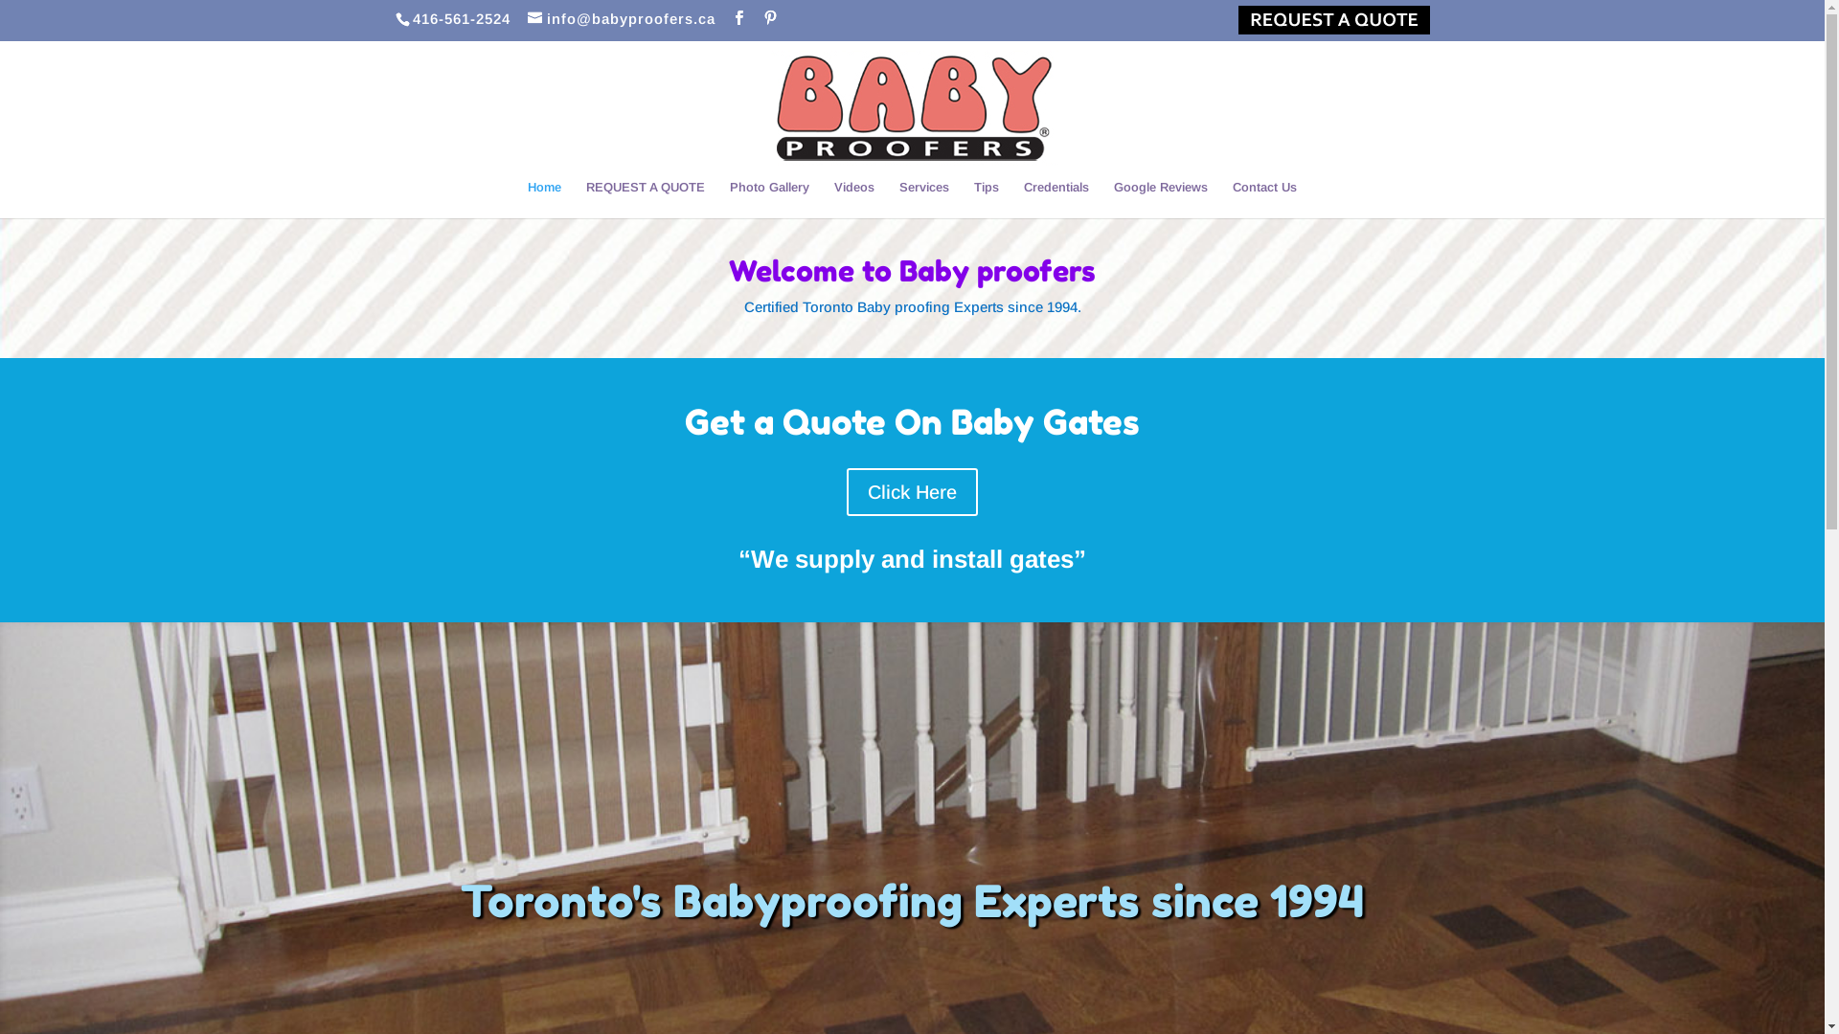 The height and width of the screenshot is (1034, 1839). I want to click on Videos, so click(854, 199).